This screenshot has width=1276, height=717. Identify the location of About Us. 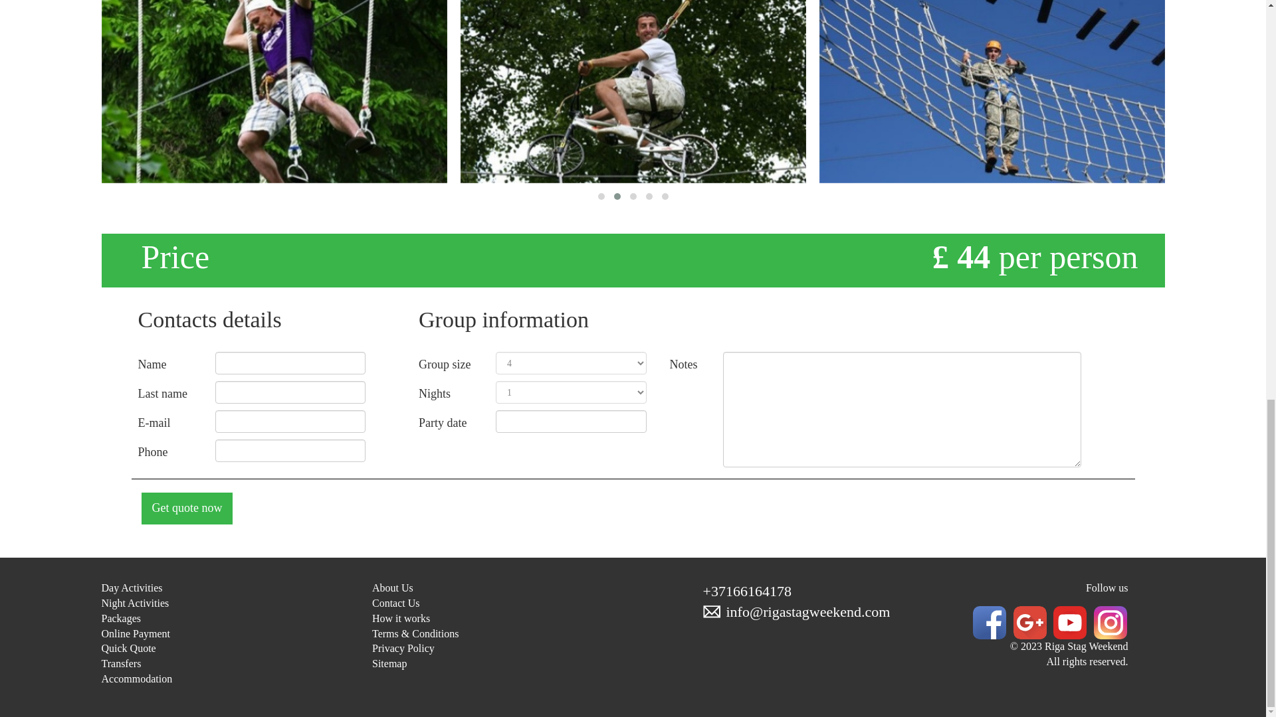
(393, 588).